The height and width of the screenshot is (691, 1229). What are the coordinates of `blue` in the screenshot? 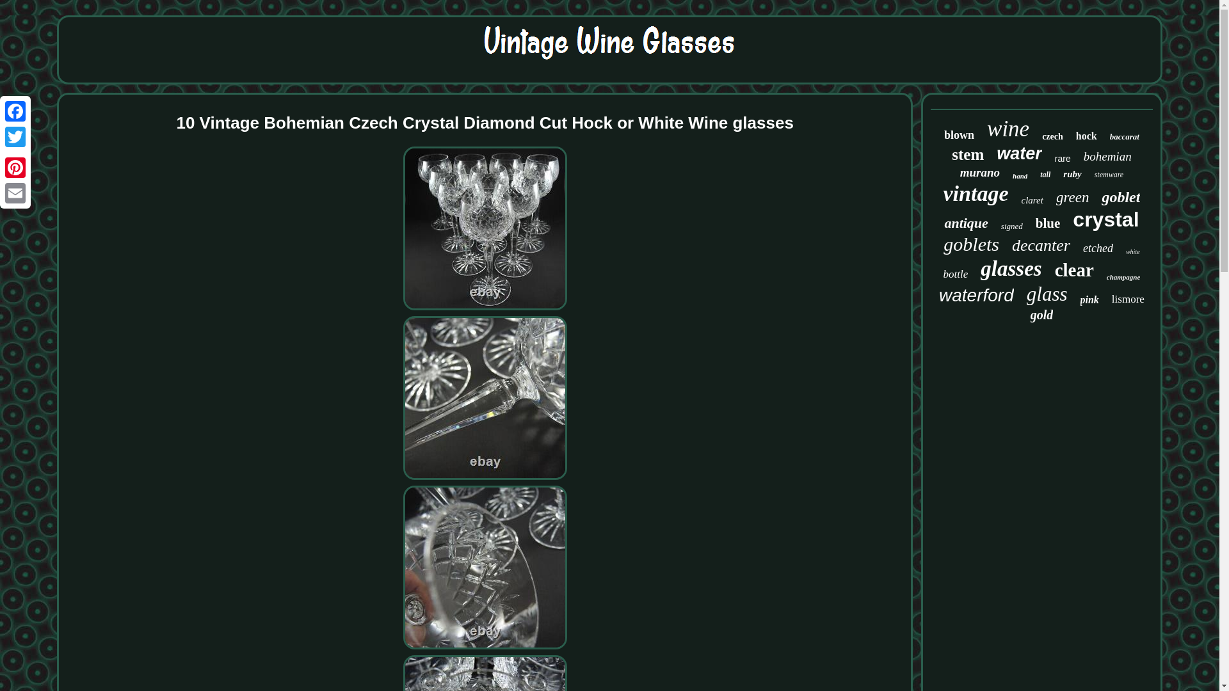 It's located at (1048, 223).